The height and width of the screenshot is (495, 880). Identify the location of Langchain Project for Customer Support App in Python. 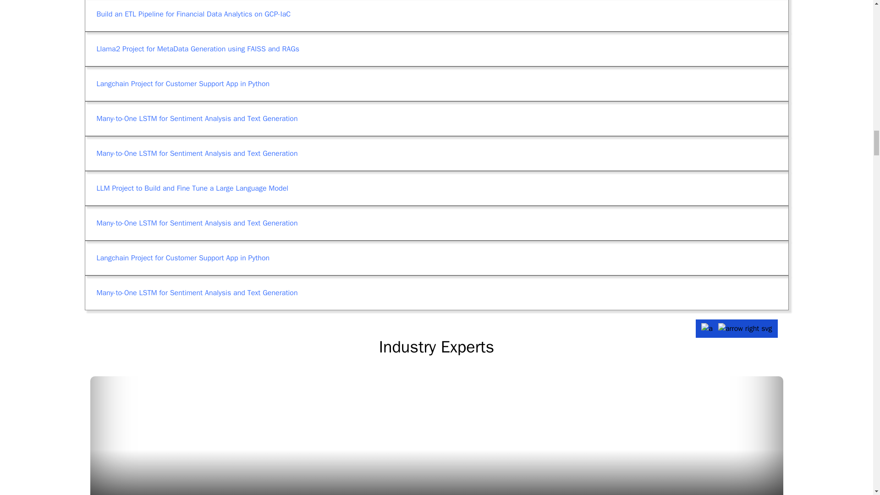
(436, 119).